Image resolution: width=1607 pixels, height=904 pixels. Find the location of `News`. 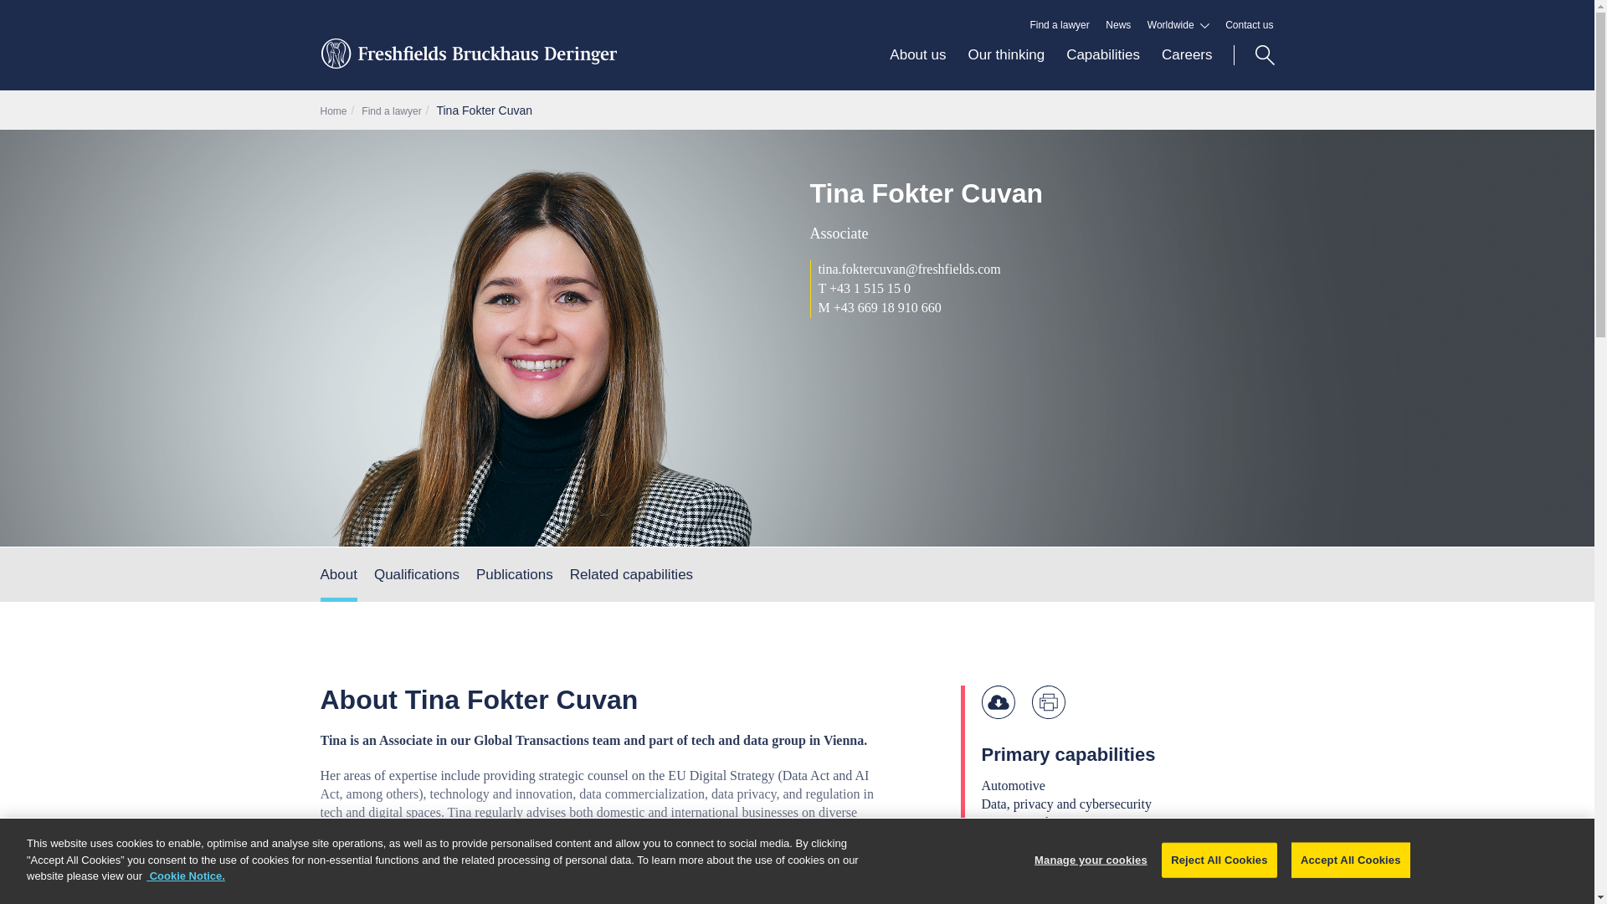

News is located at coordinates (1118, 25).